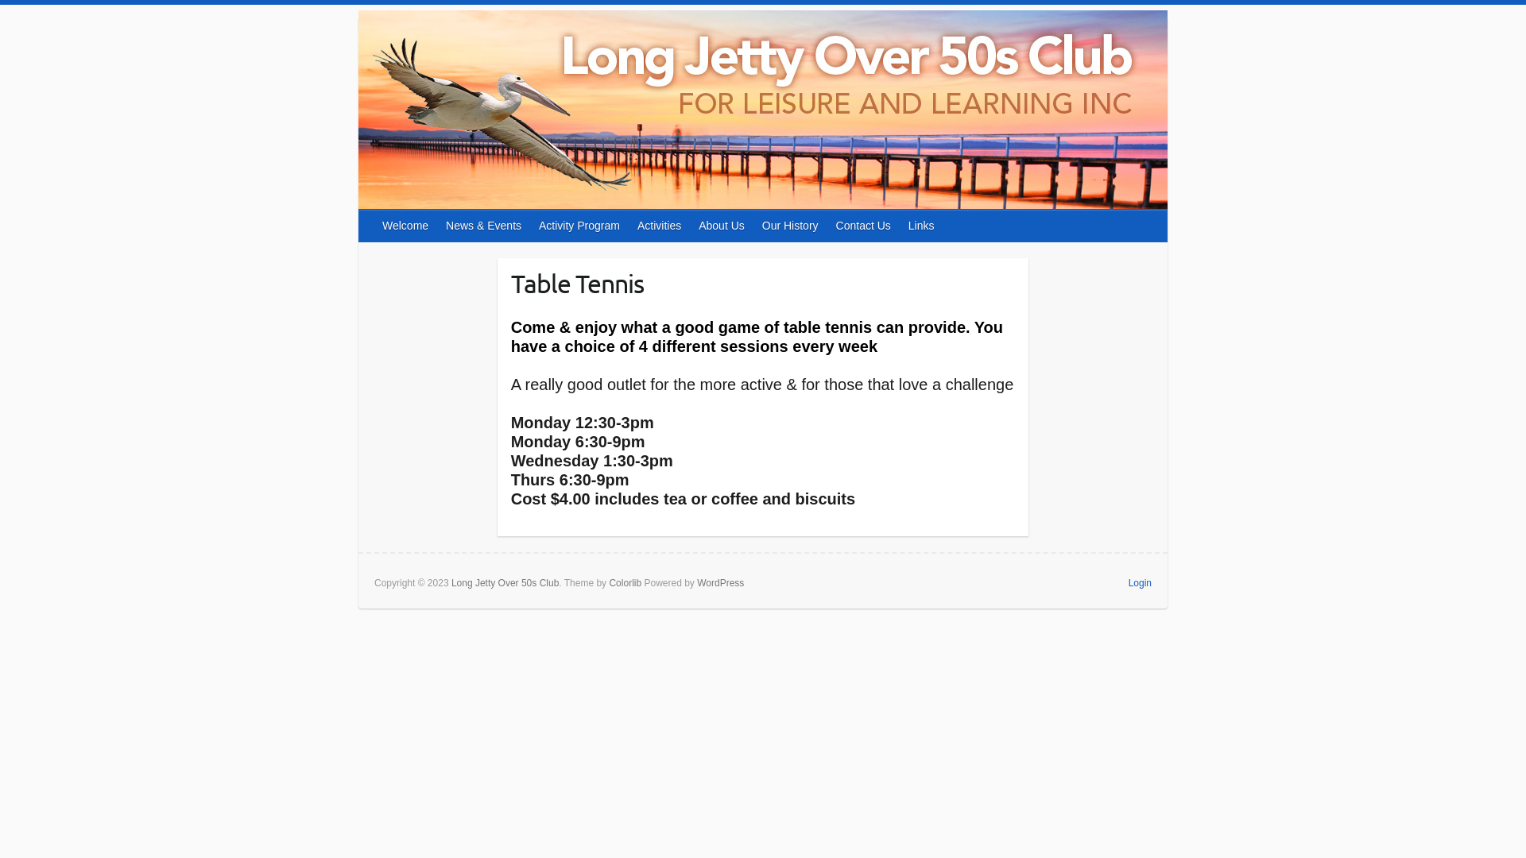 The width and height of the screenshot is (1526, 858). What do you see at coordinates (865, 226) in the screenshot?
I see `Contact Us` at bounding box center [865, 226].